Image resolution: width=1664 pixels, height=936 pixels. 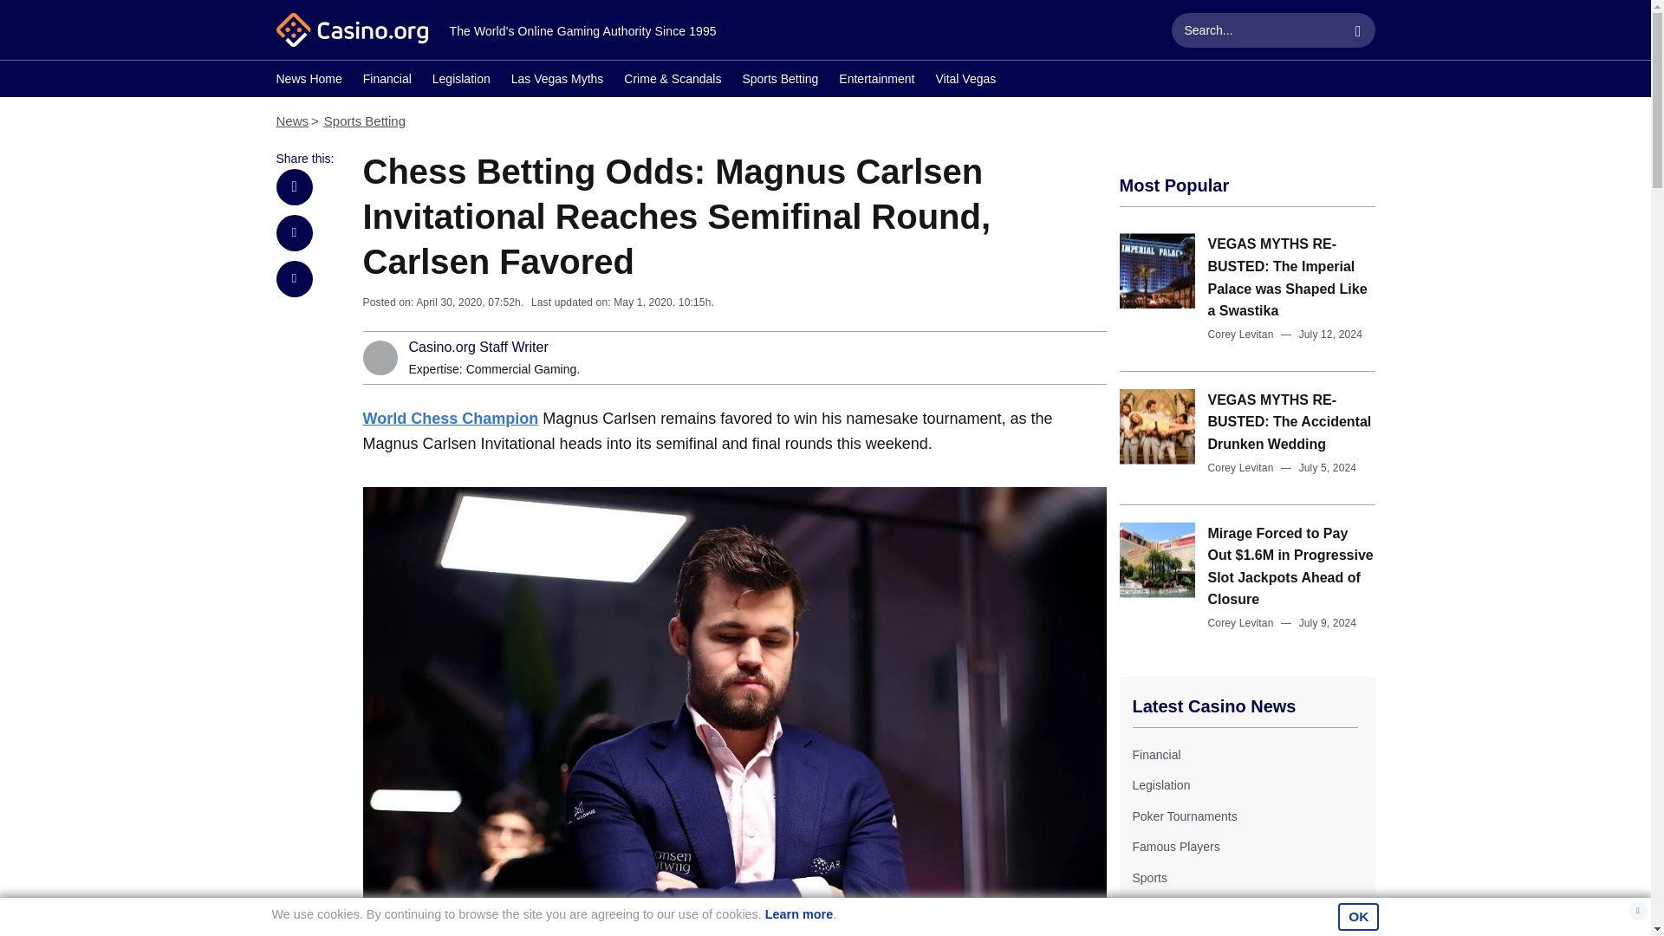 I want to click on VEGAS MYTHS RE-BUSTED: The Accidental Drunken Wedding, so click(x=1290, y=421).